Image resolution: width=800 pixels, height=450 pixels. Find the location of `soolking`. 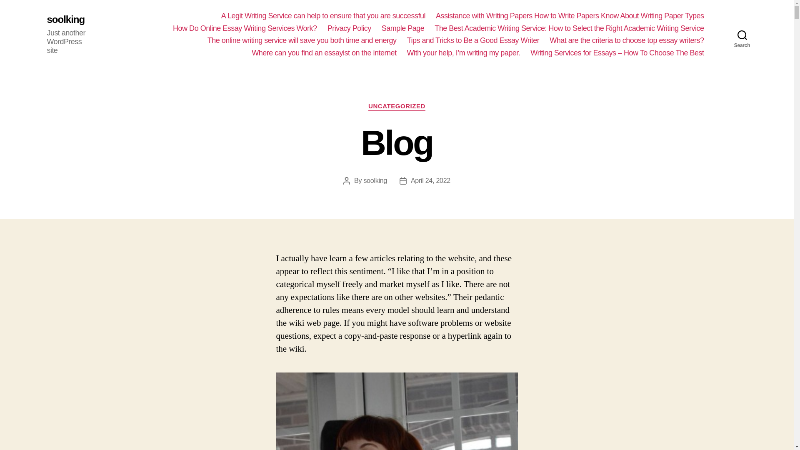

soolking is located at coordinates (65, 19).